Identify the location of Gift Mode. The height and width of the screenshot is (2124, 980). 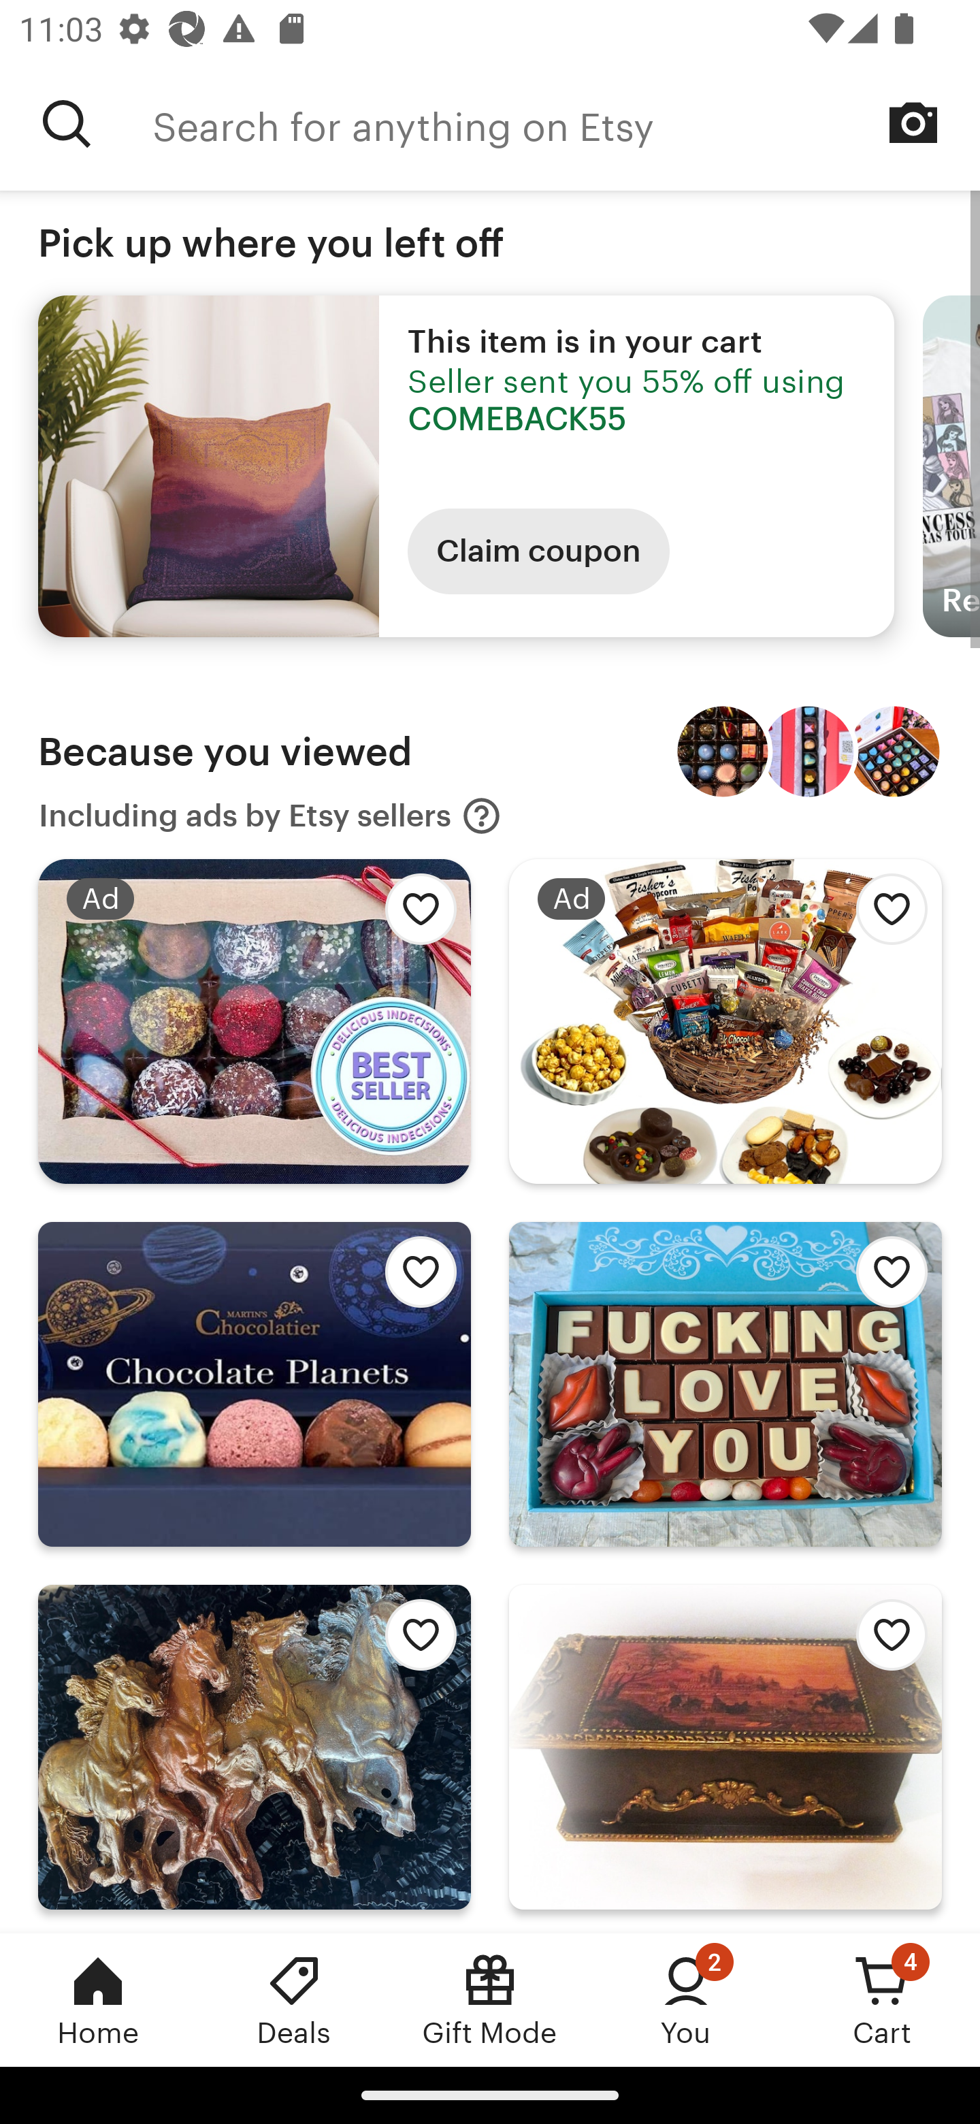
(490, 1999).